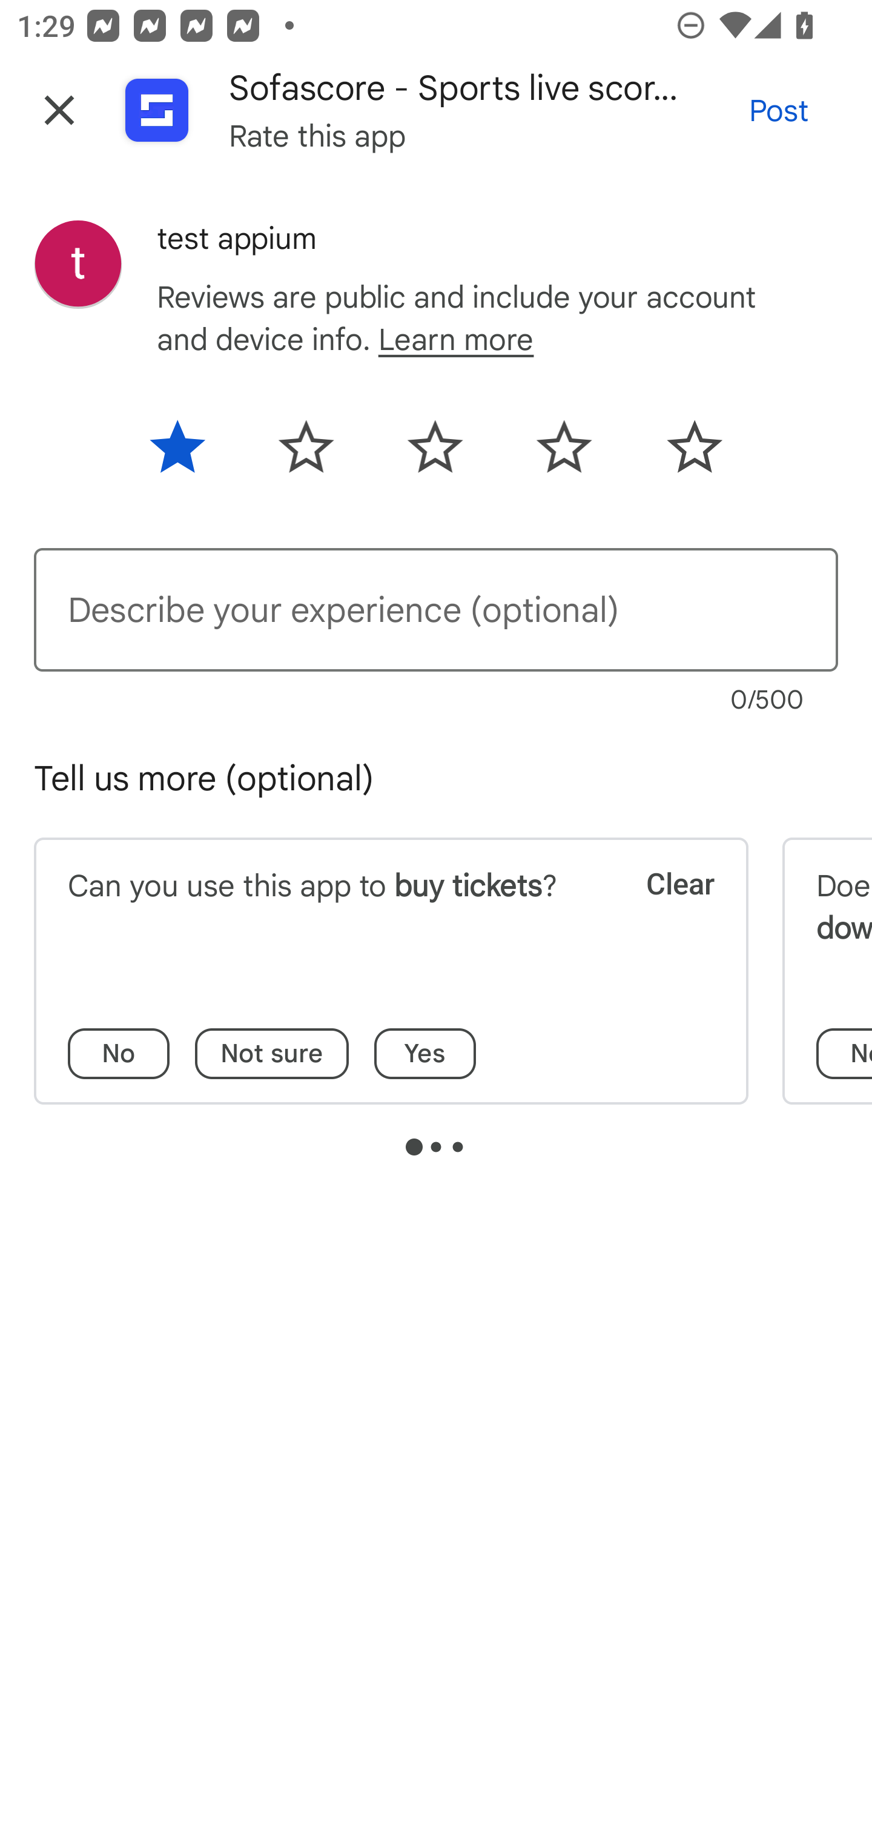  Describe the element at coordinates (678, 454) in the screenshot. I see `Fifth star unselected` at that location.